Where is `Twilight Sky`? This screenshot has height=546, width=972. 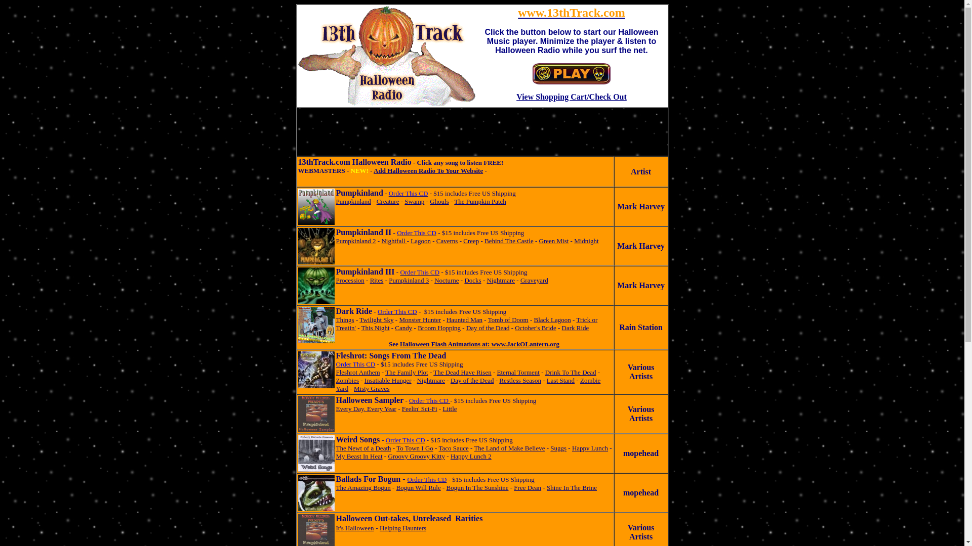
Twilight Sky is located at coordinates (377, 320).